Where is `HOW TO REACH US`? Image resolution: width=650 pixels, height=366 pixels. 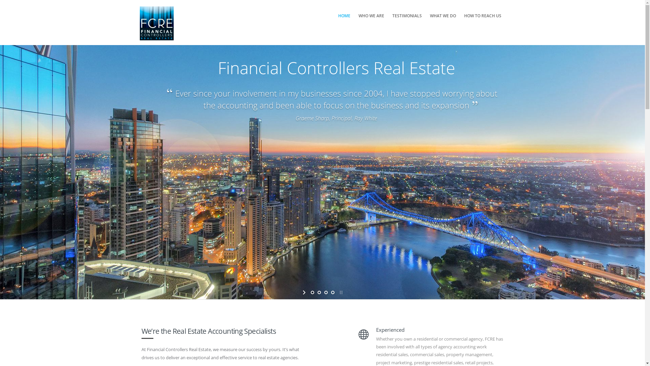 HOW TO REACH US is located at coordinates (482, 16).